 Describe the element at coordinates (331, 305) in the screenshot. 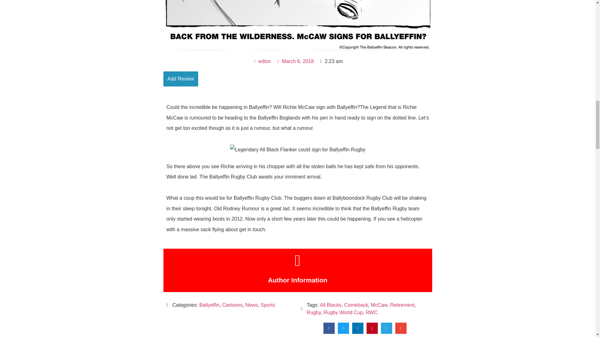

I see `All Blacks` at that location.